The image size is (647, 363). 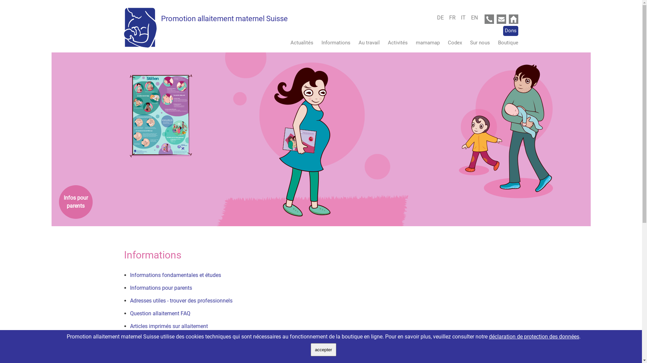 What do you see at coordinates (465, 17) in the screenshot?
I see `IT` at bounding box center [465, 17].